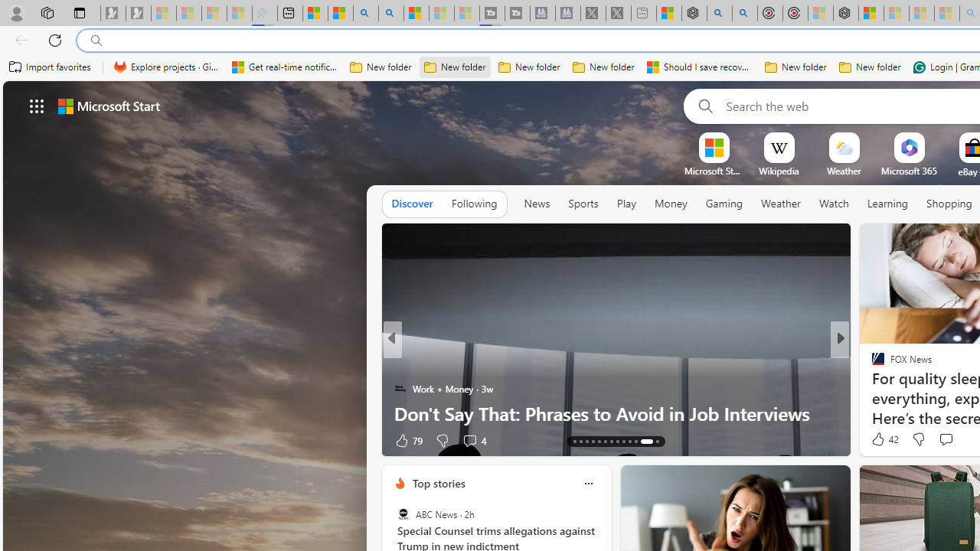  What do you see at coordinates (96, 41) in the screenshot?
I see `Search icon` at bounding box center [96, 41].